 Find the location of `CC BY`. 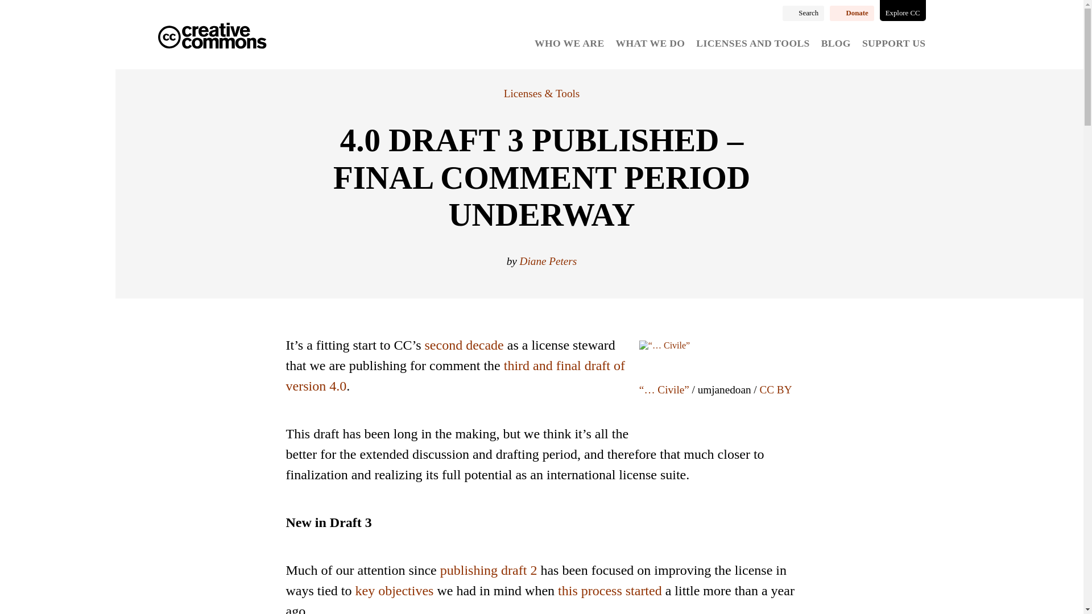

CC BY is located at coordinates (775, 389).